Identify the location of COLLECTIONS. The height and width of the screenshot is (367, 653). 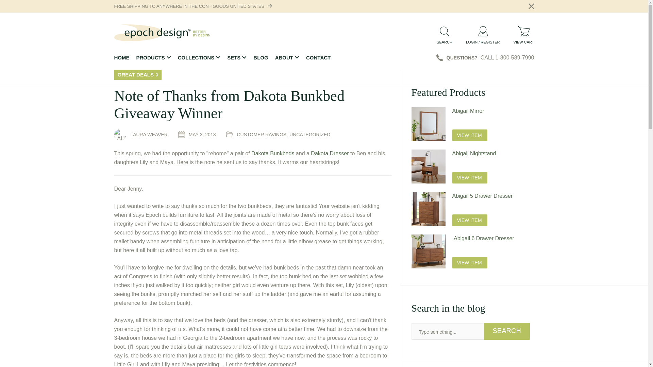
(199, 58).